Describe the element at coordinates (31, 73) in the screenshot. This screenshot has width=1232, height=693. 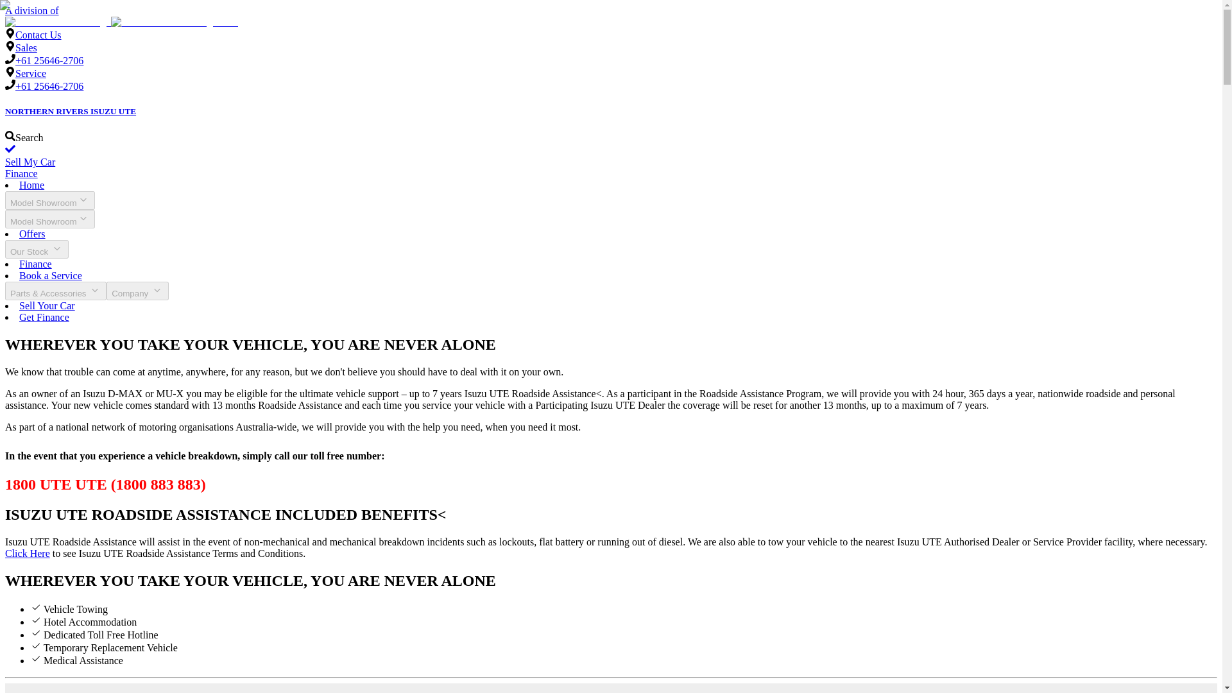
I see `Service` at that location.